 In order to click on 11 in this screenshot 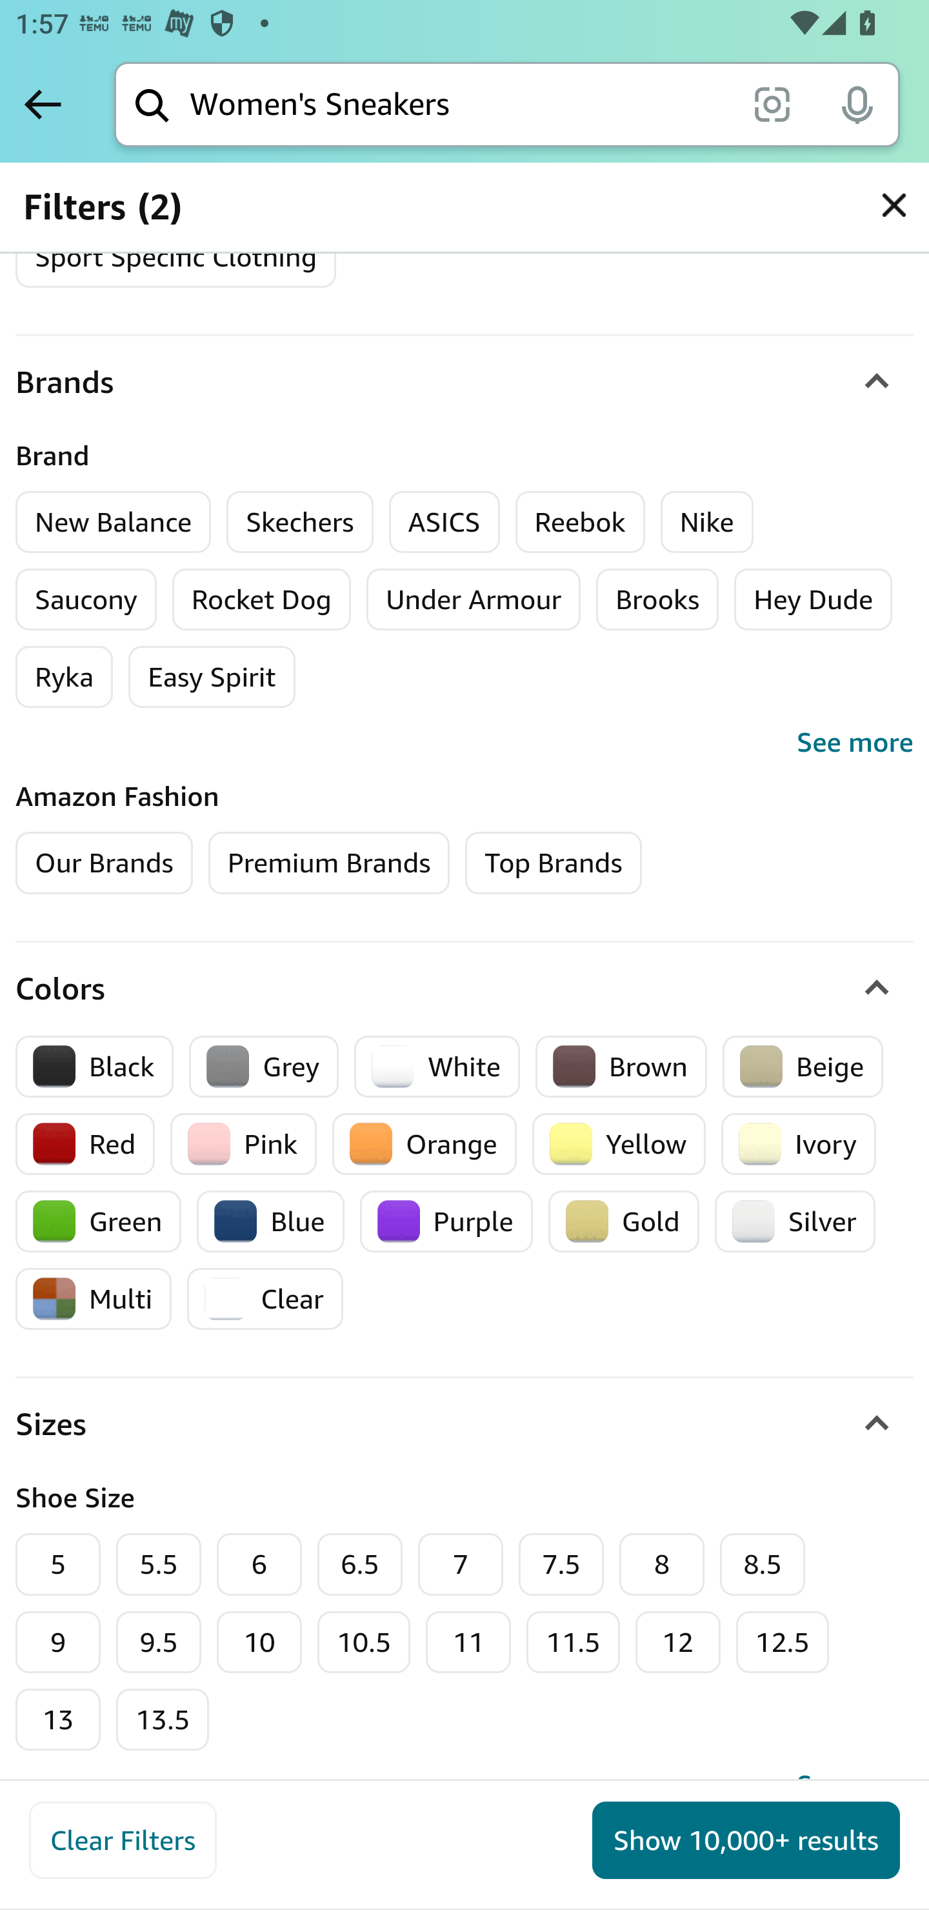, I will do `click(468, 1642)`.